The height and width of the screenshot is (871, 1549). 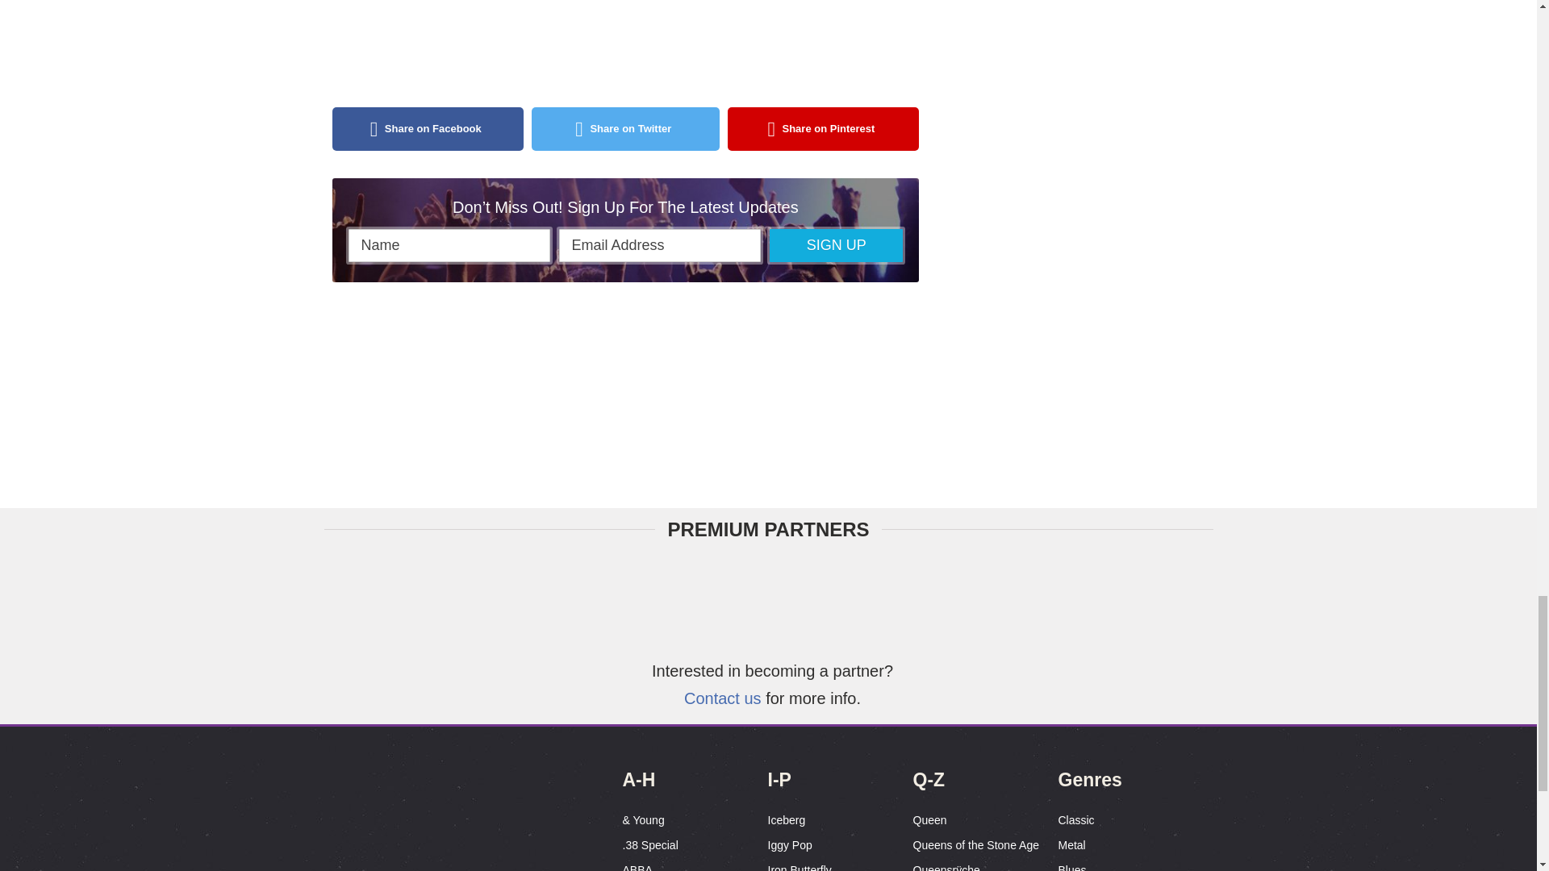 I want to click on Sign Up, so click(x=836, y=245).